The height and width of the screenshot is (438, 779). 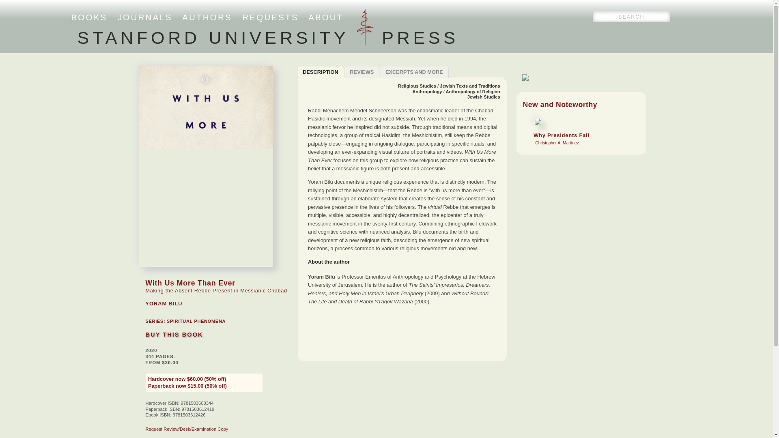 I want to click on STANFORD UNIVERSITY PRESS, so click(x=484, y=97).